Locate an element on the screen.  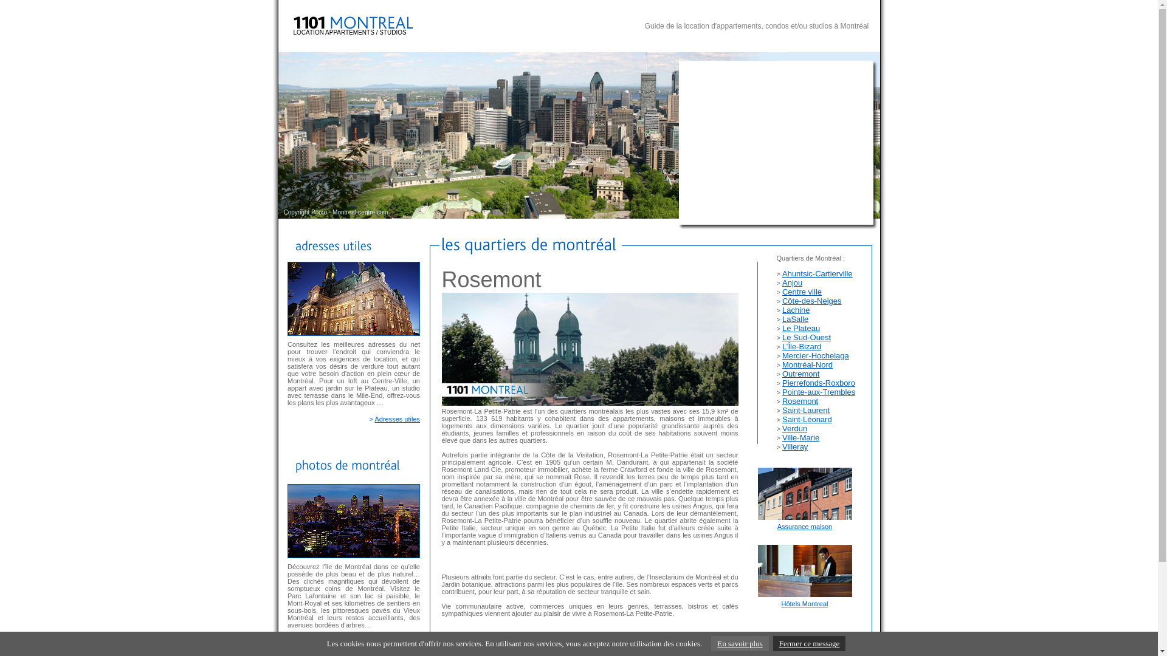
Assurance maison is located at coordinates (805, 526).